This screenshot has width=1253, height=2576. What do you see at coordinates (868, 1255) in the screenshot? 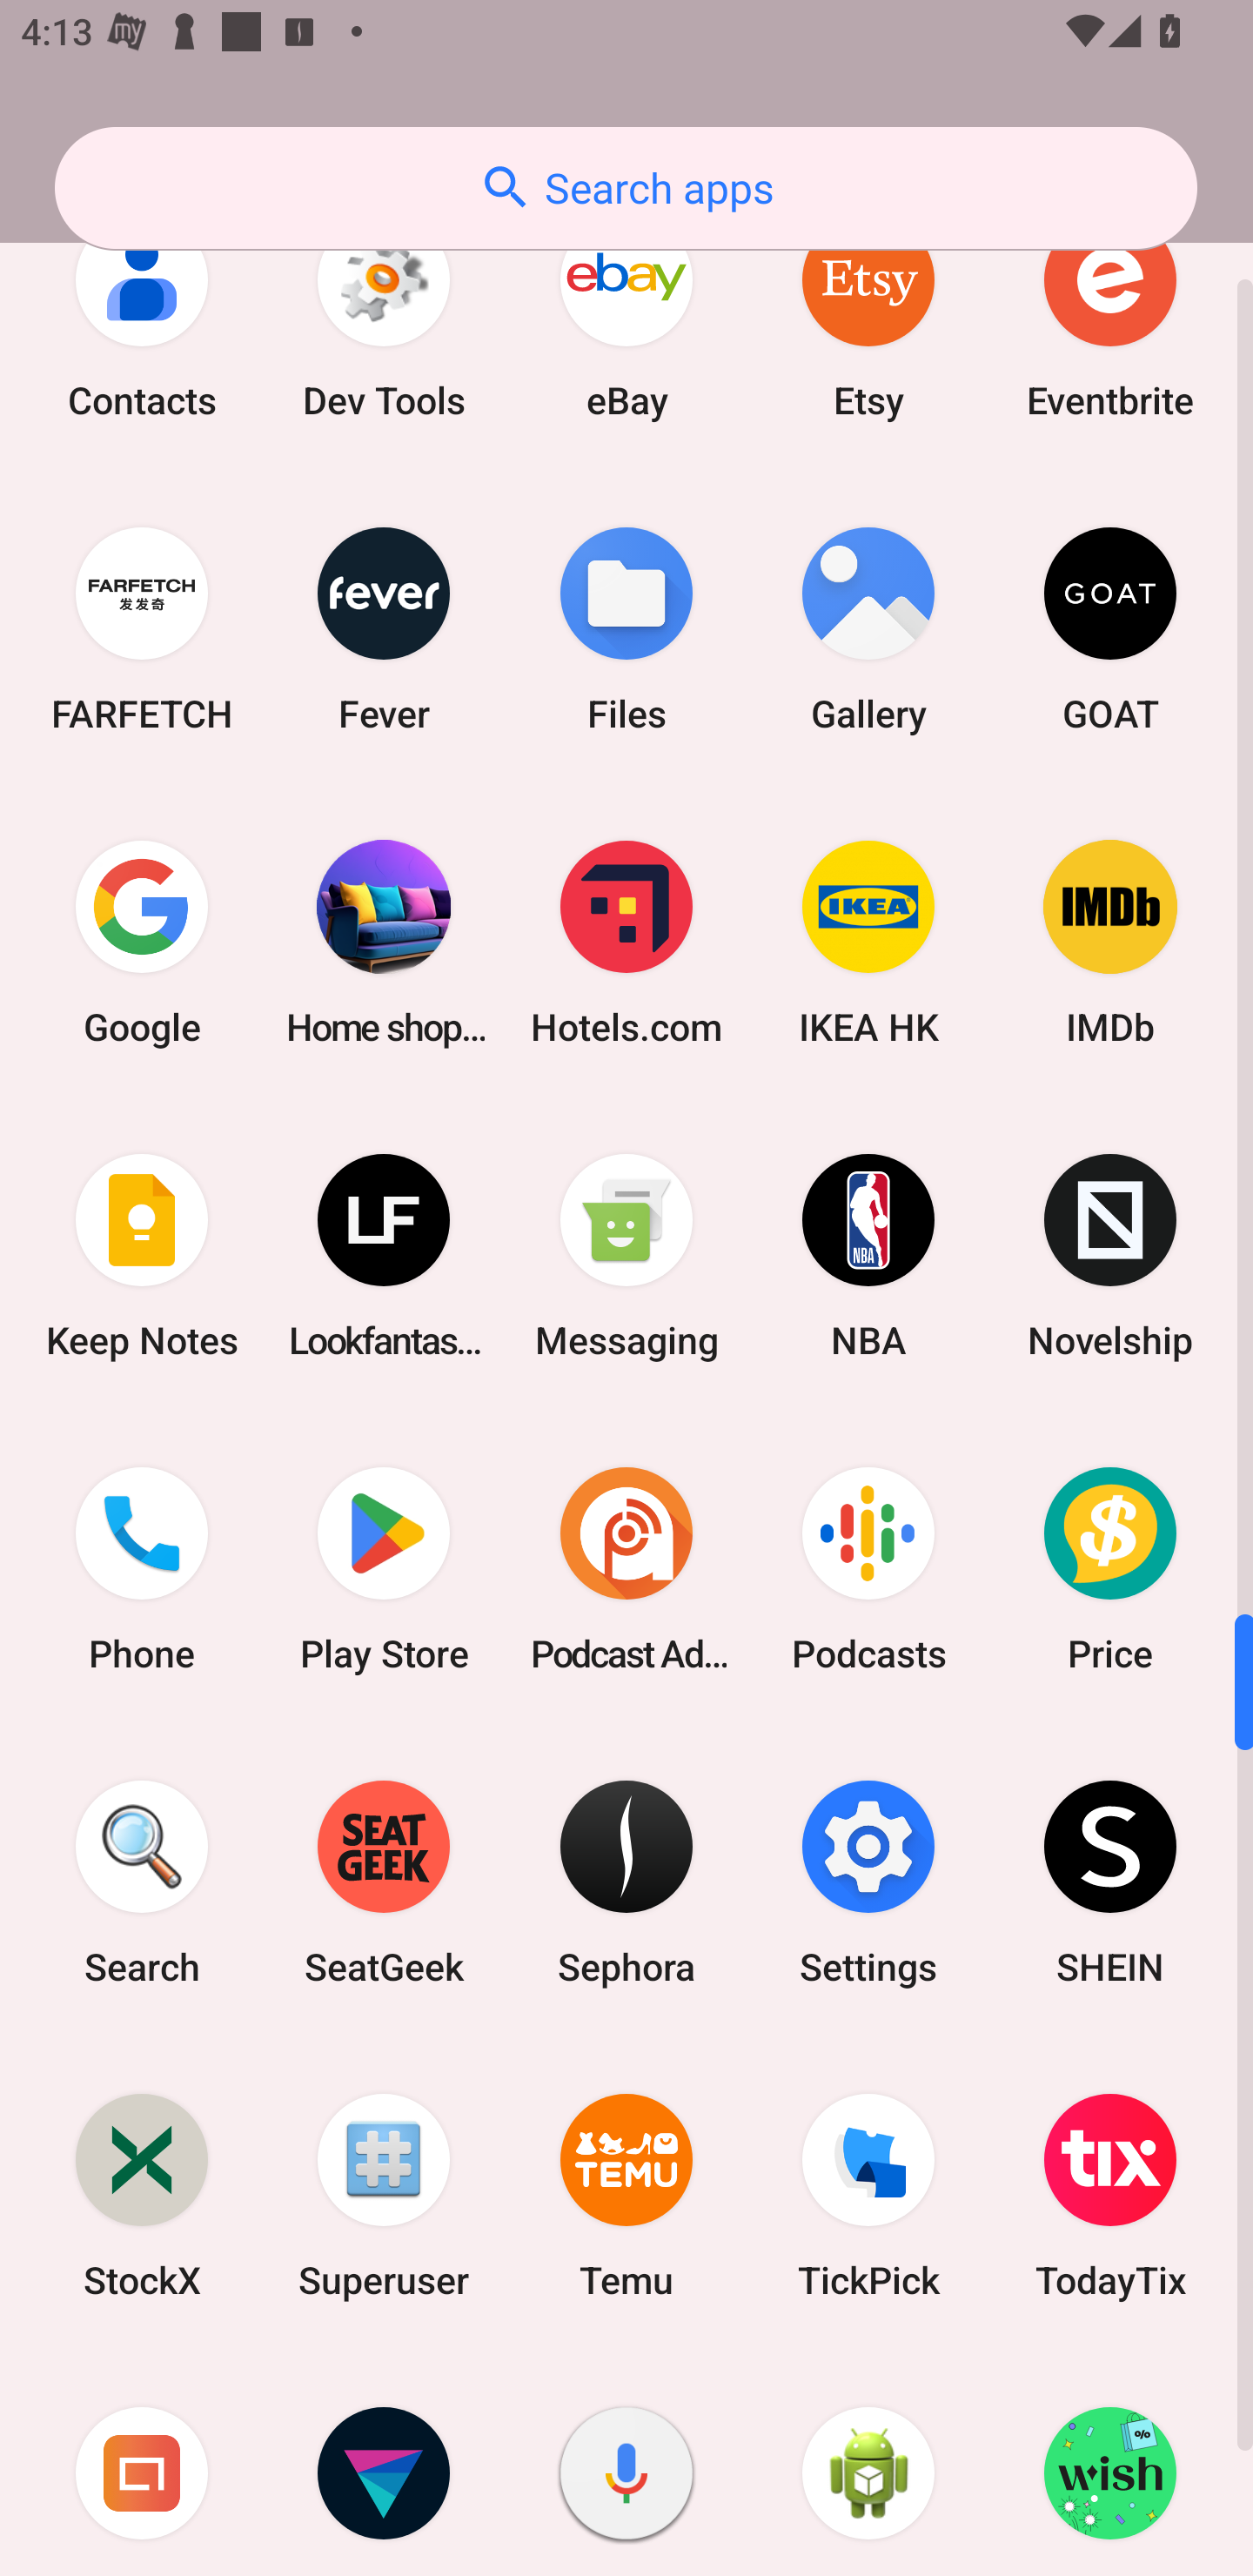
I see `NBA` at bounding box center [868, 1255].